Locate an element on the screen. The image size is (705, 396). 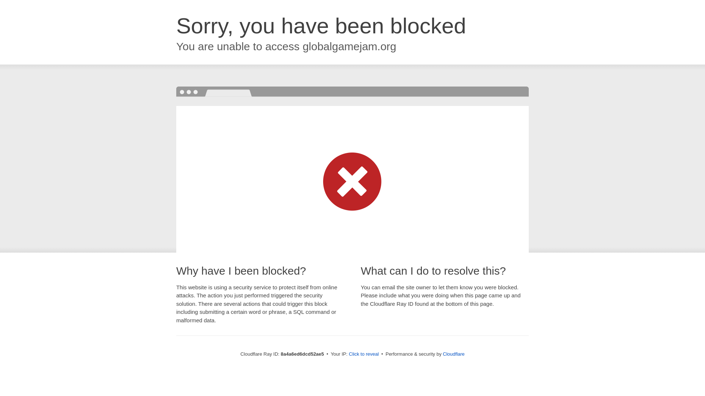
Cloudflare is located at coordinates (453, 354).